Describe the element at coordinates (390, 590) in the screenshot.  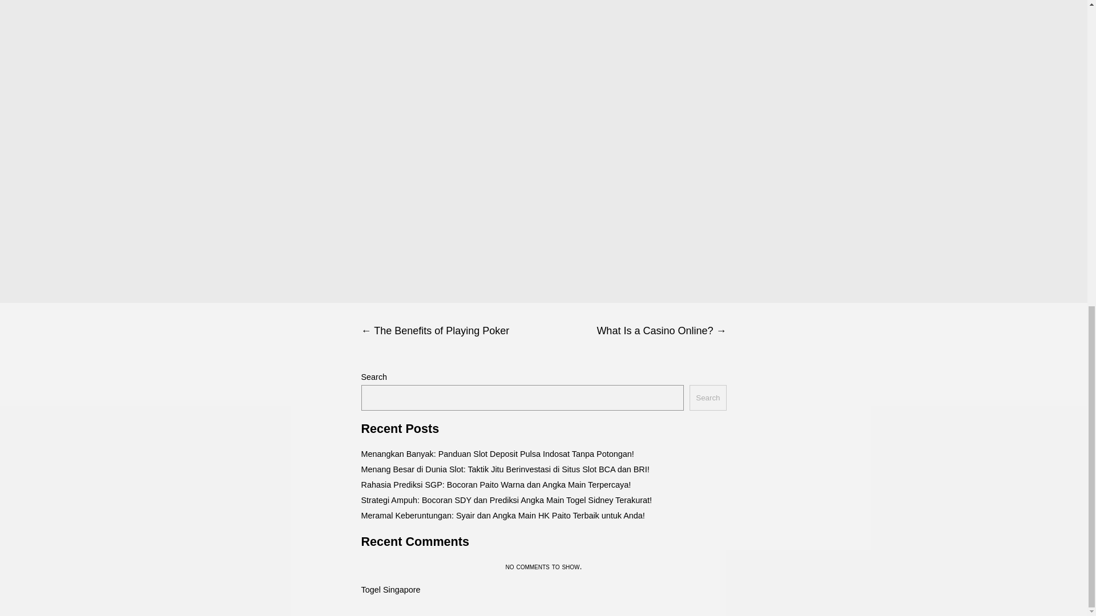
I see `Togel Singapore` at that location.